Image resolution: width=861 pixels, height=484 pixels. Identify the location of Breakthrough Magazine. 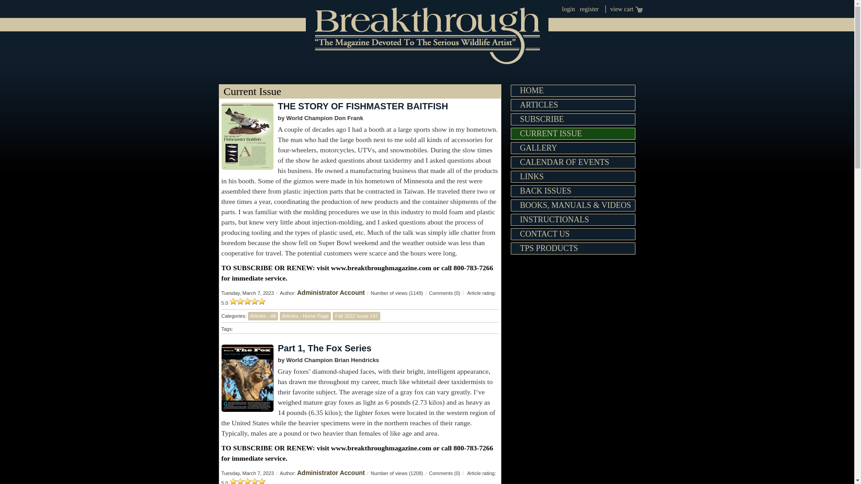
(427, 32).